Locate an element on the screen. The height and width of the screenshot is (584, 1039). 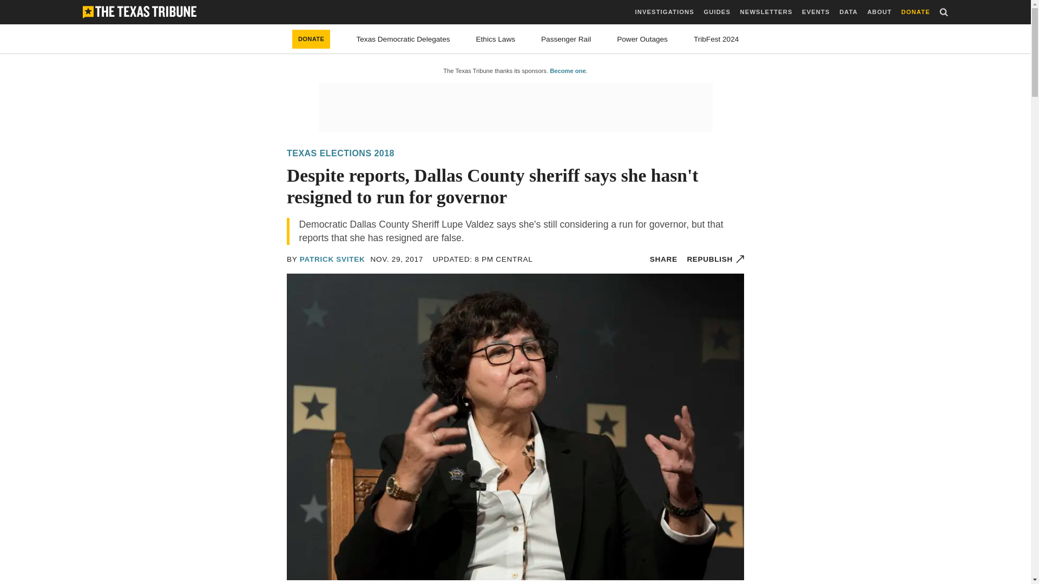
PATRICK SVITEK is located at coordinates (332, 259).